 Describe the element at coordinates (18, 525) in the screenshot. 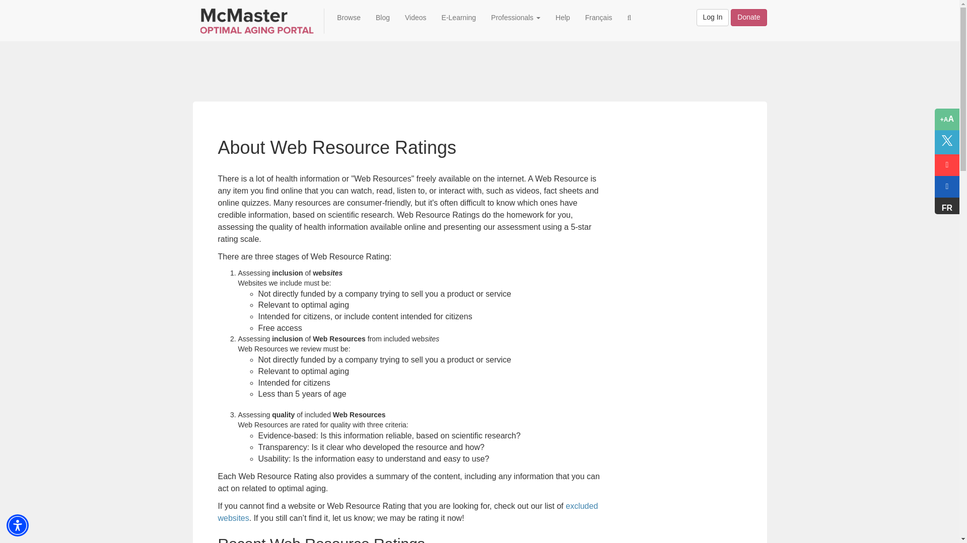

I see `Accessibility Menu` at that location.